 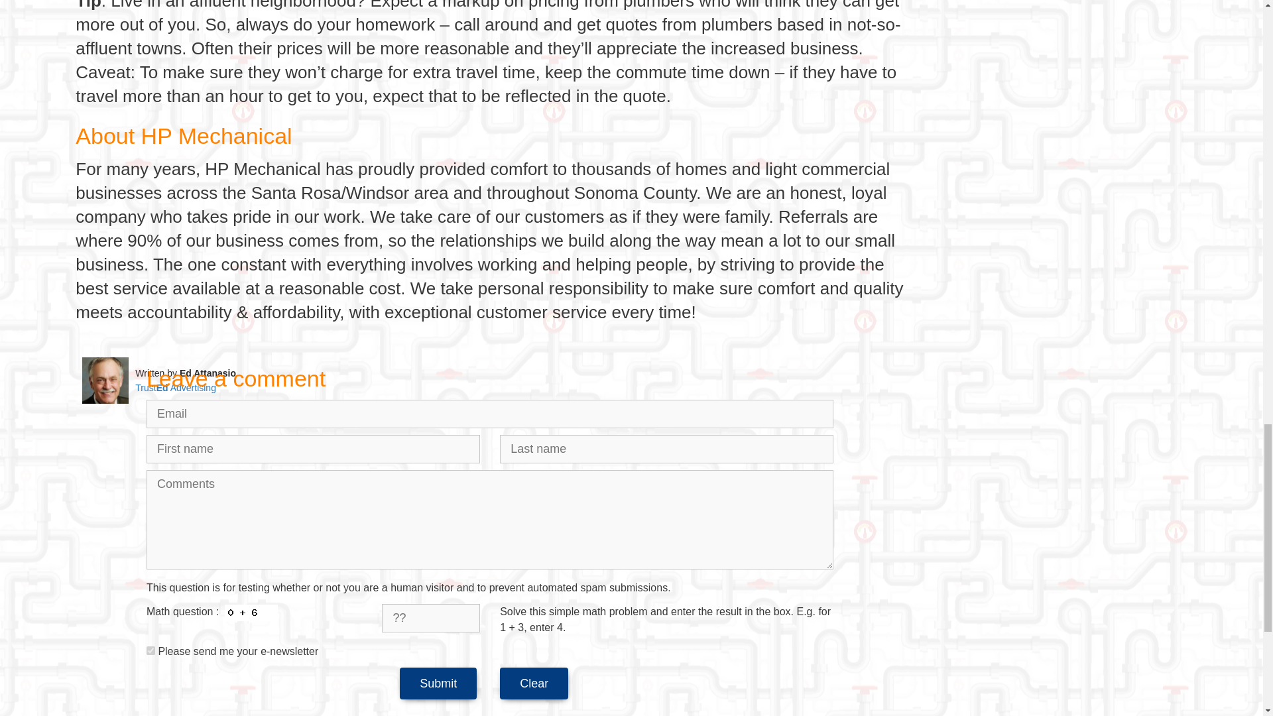 I want to click on on, so click(x=151, y=651).